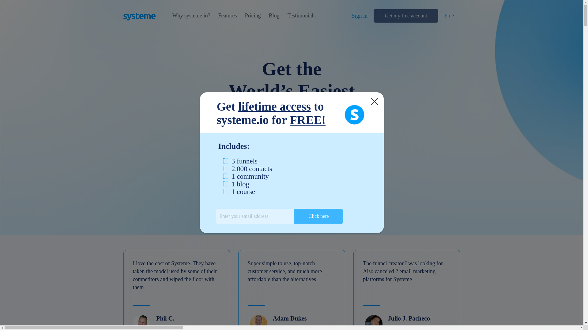  What do you see at coordinates (360, 16) in the screenshot?
I see `Sign in` at bounding box center [360, 16].